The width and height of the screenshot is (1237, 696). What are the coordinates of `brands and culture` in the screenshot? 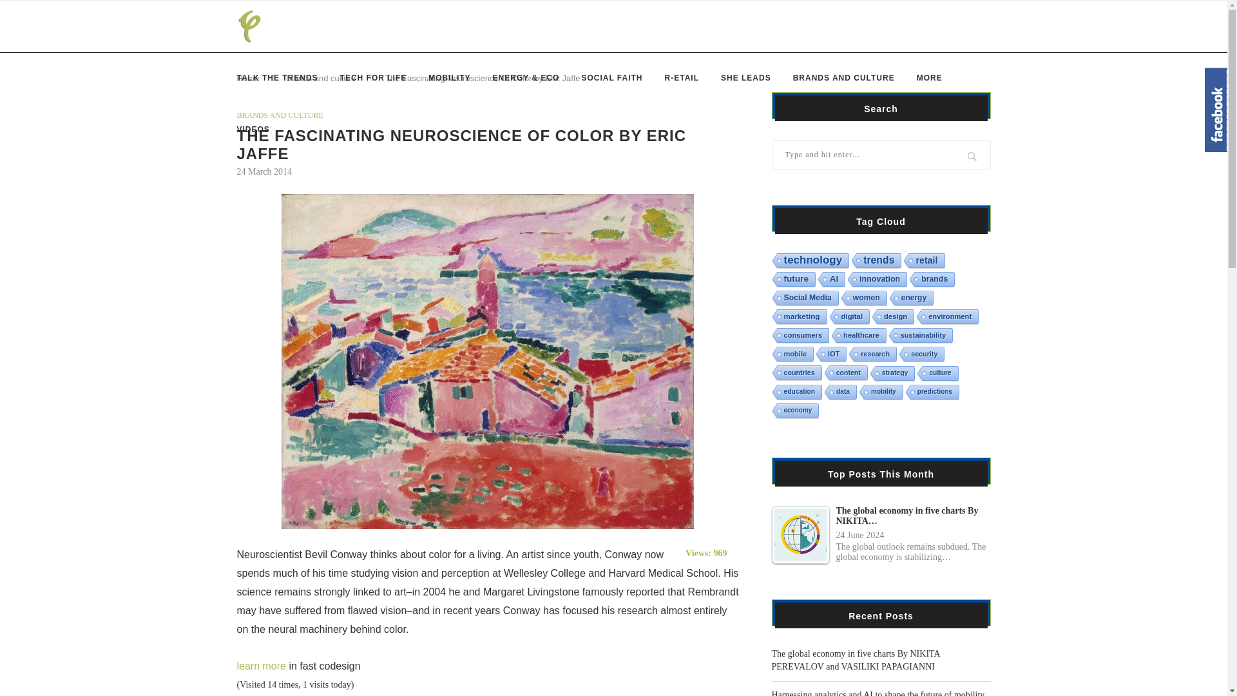 It's located at (321, 78).